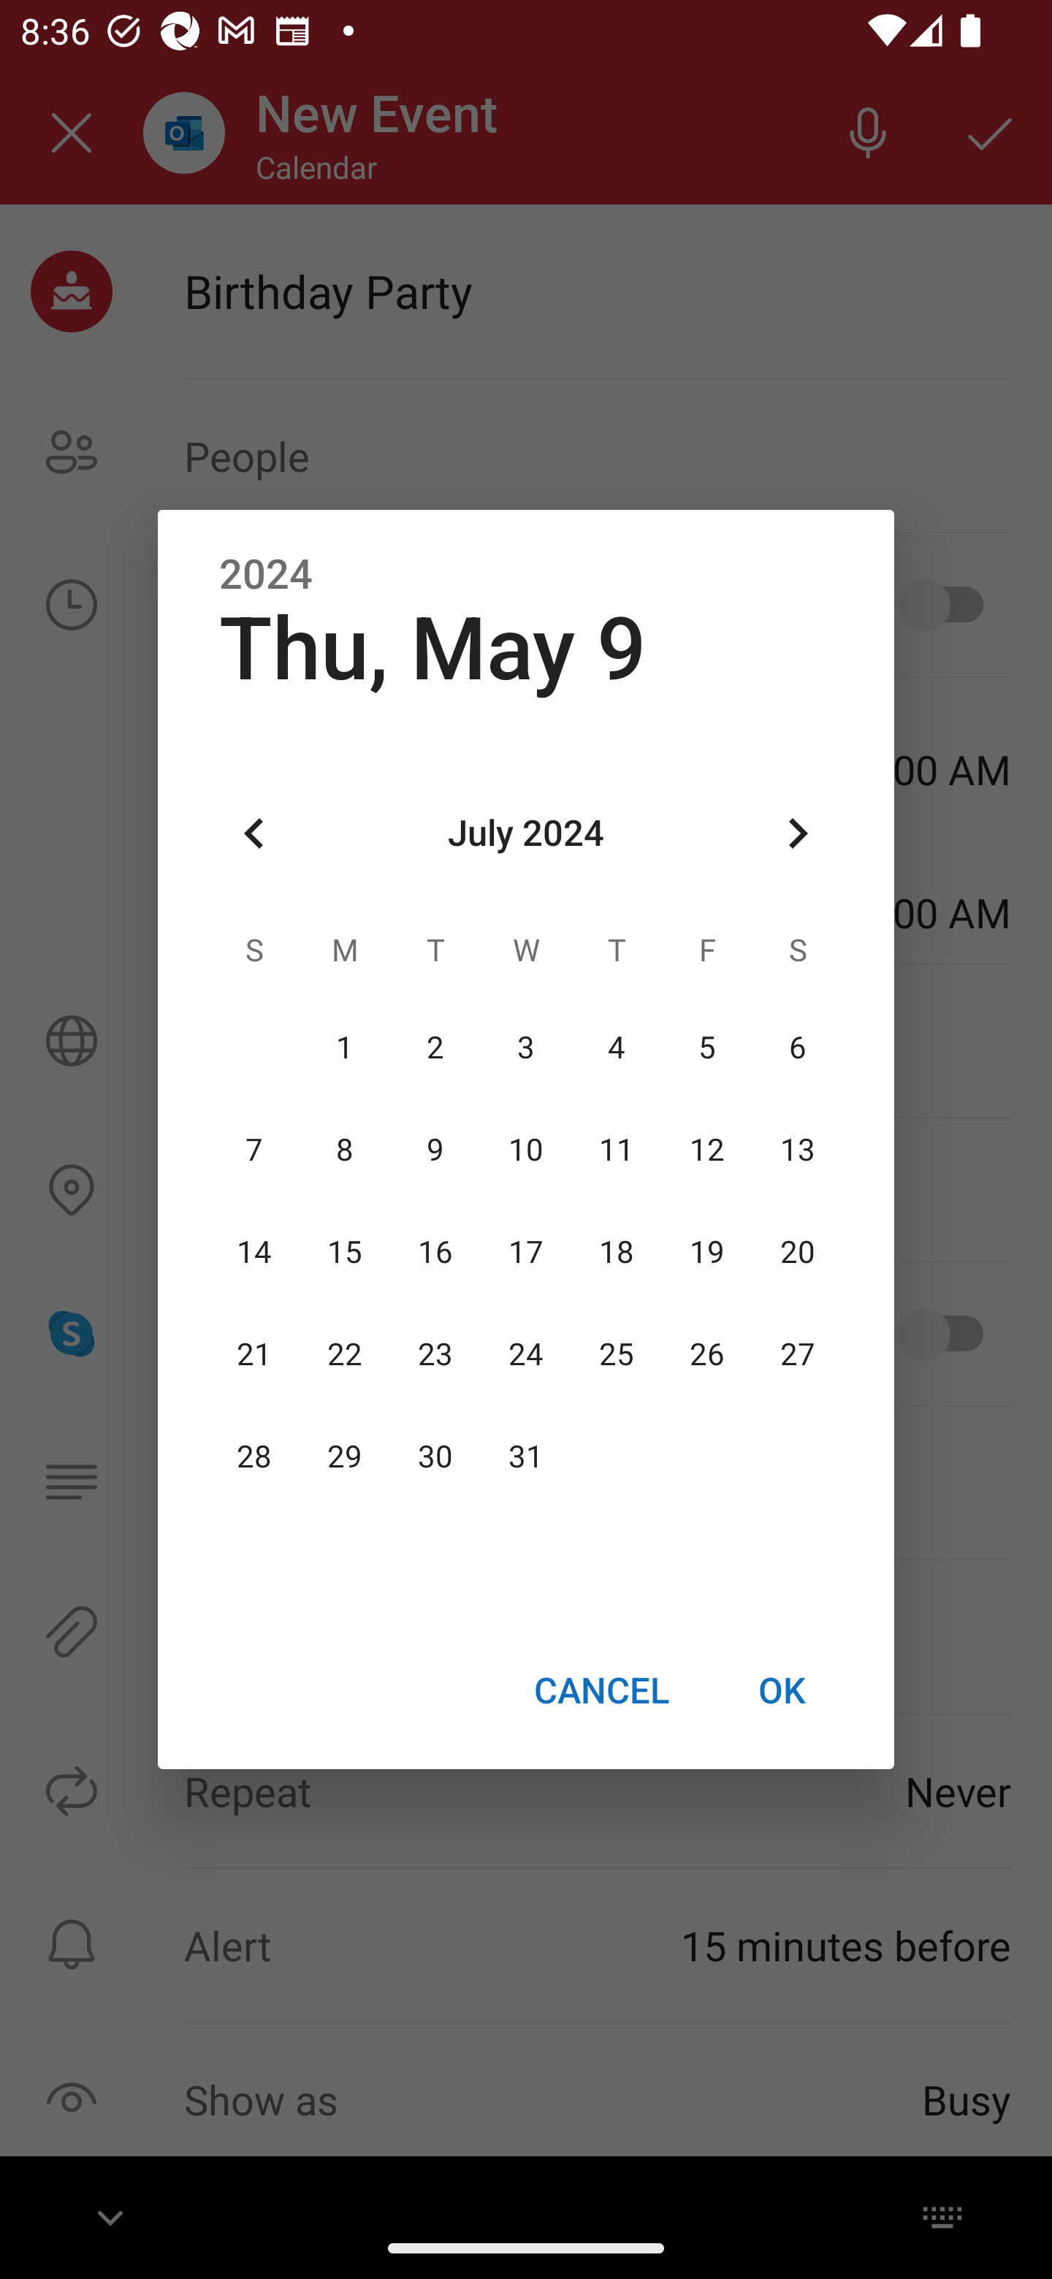 This screenshot has height=2279, width=1052. Describe the element at coordinates (797, 1252) in the screenshot. I see `20 20 July 2024` at that location.